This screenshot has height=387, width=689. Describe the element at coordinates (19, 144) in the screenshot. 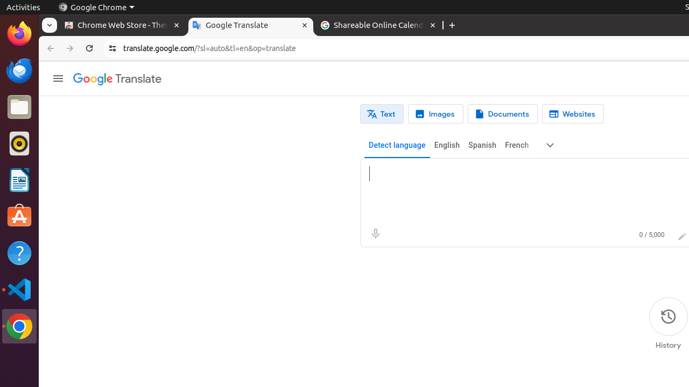

I see `Rhythmbox` at that location.